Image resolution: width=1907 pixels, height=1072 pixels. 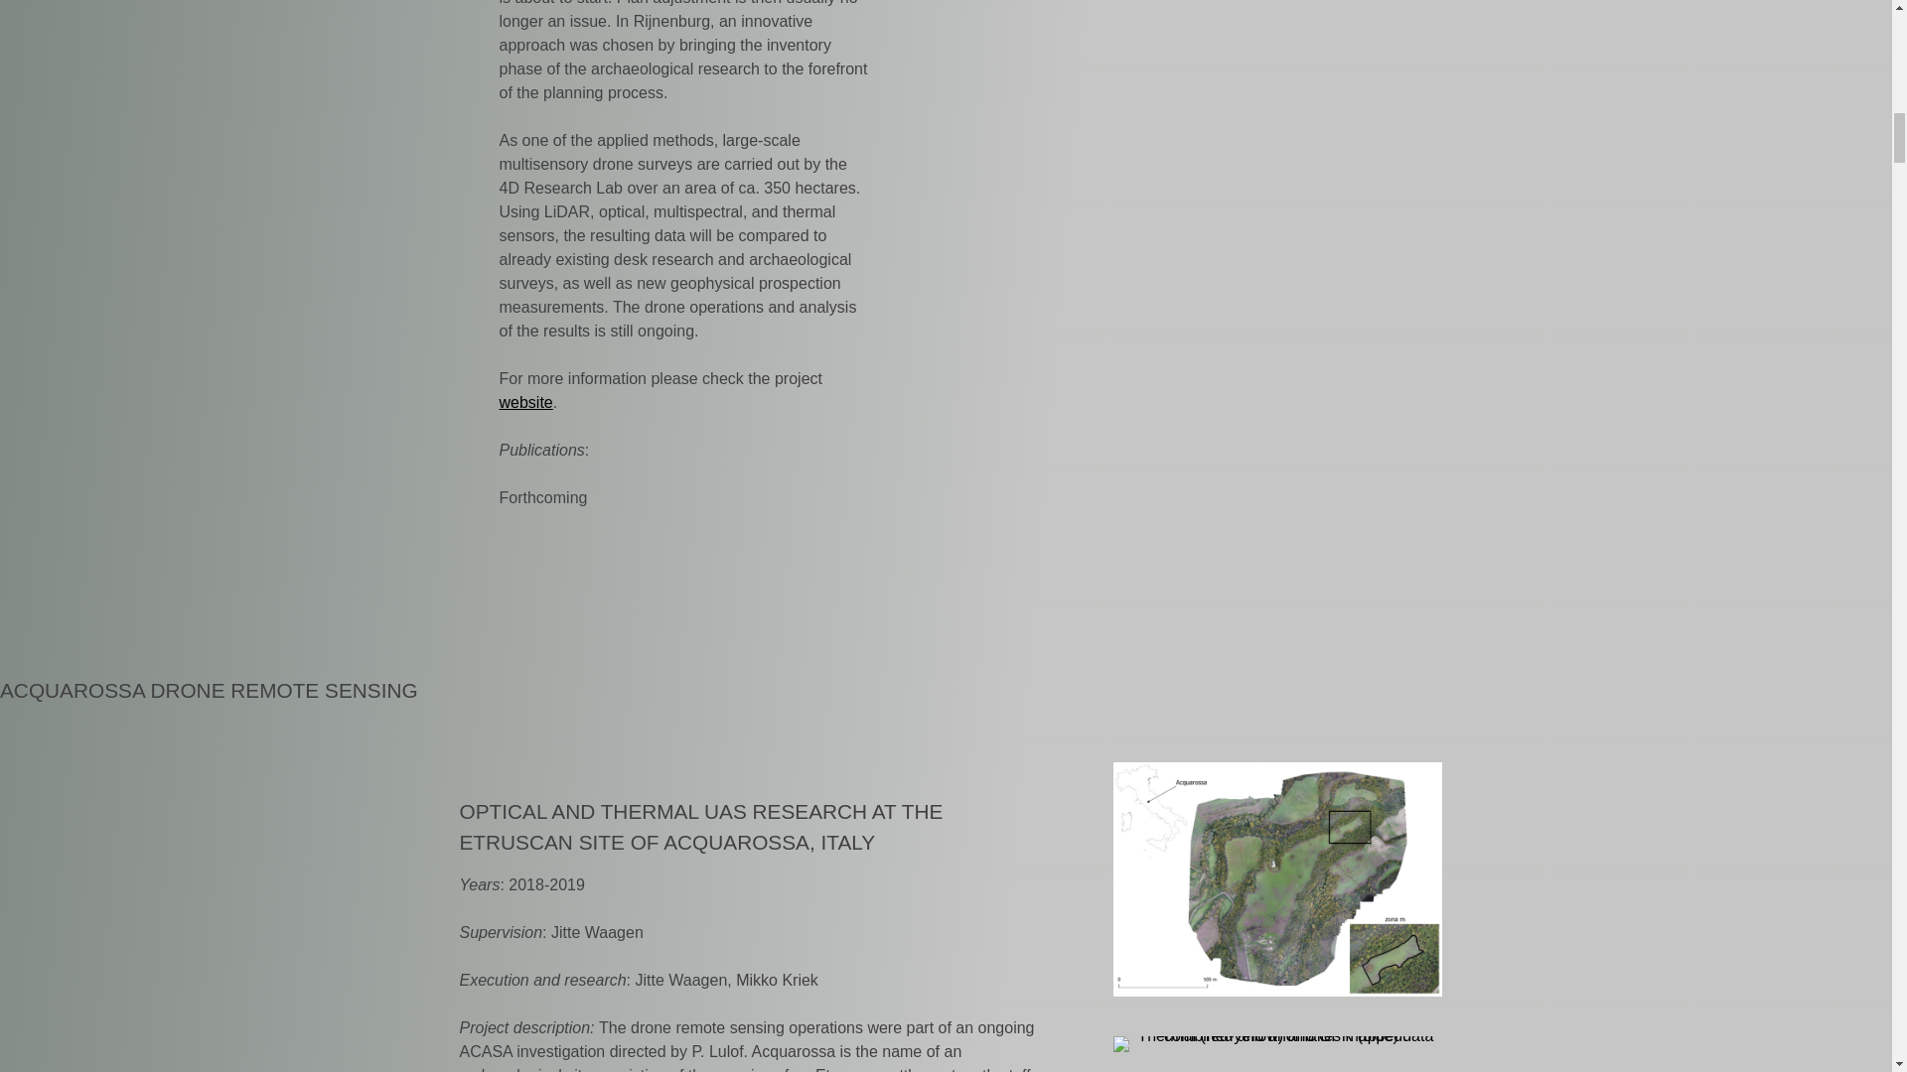 I want to click on website, so click(x=524, y=402).